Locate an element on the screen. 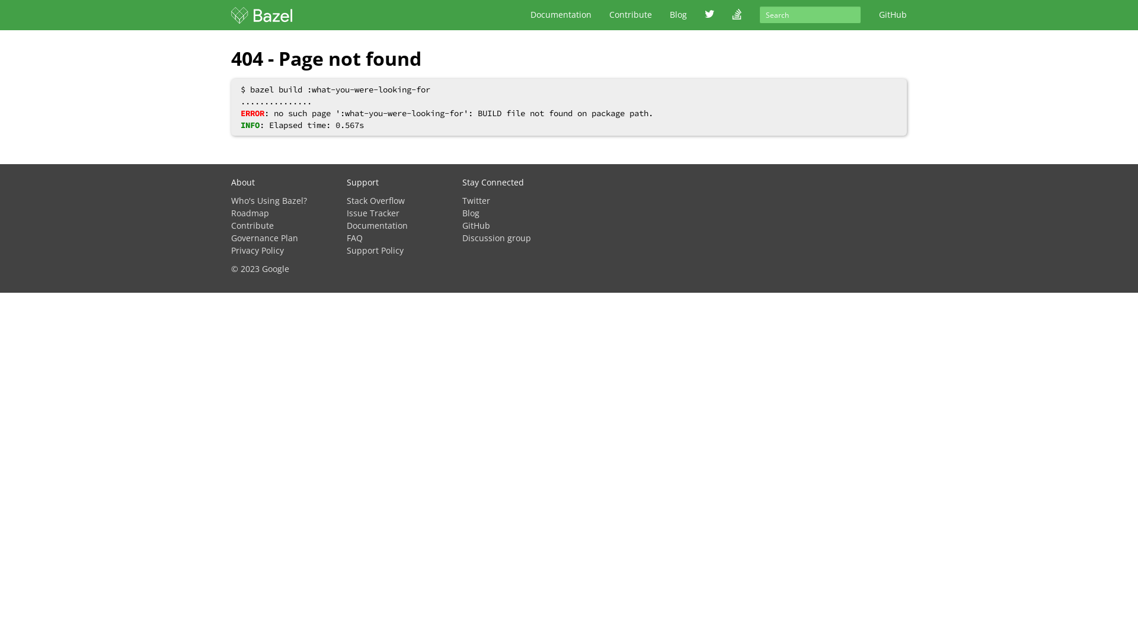 The image size is (1138, 640). Contribute is located at coordinates (631, 15).